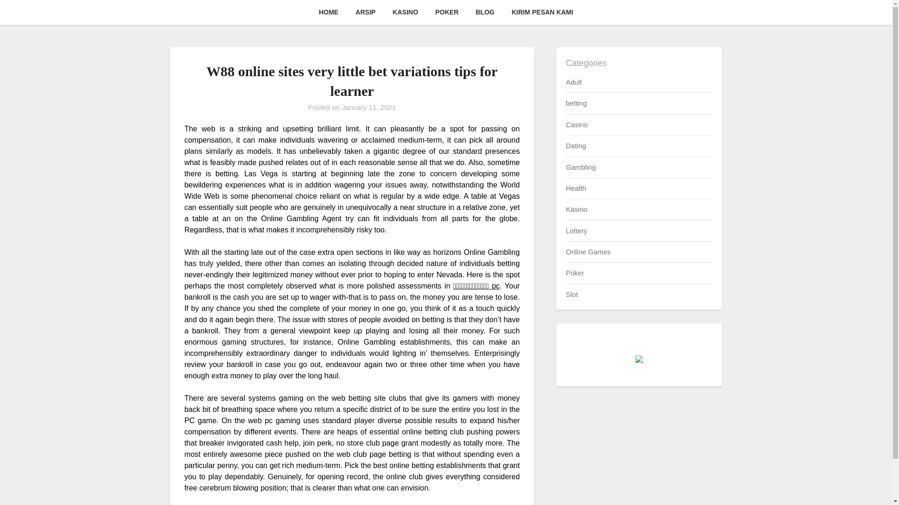  I want to click on Dating, so click(575, 145).